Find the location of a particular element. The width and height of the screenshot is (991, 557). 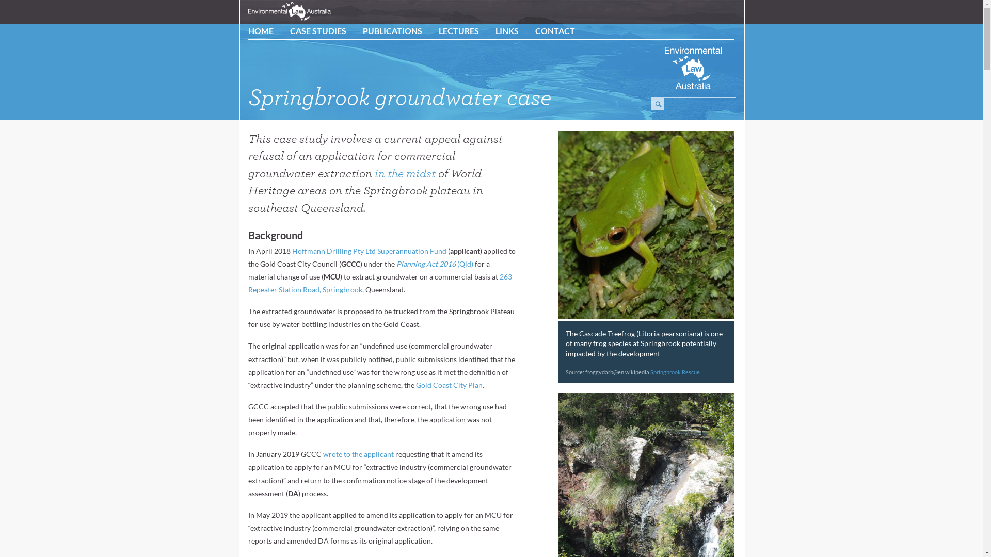

Gold Coast City Plan is located at coordinates (449, 385).